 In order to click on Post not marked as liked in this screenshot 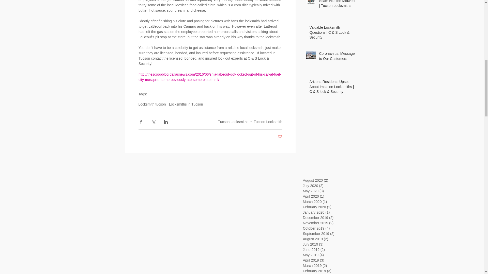, I will do `click(280, 137)`.